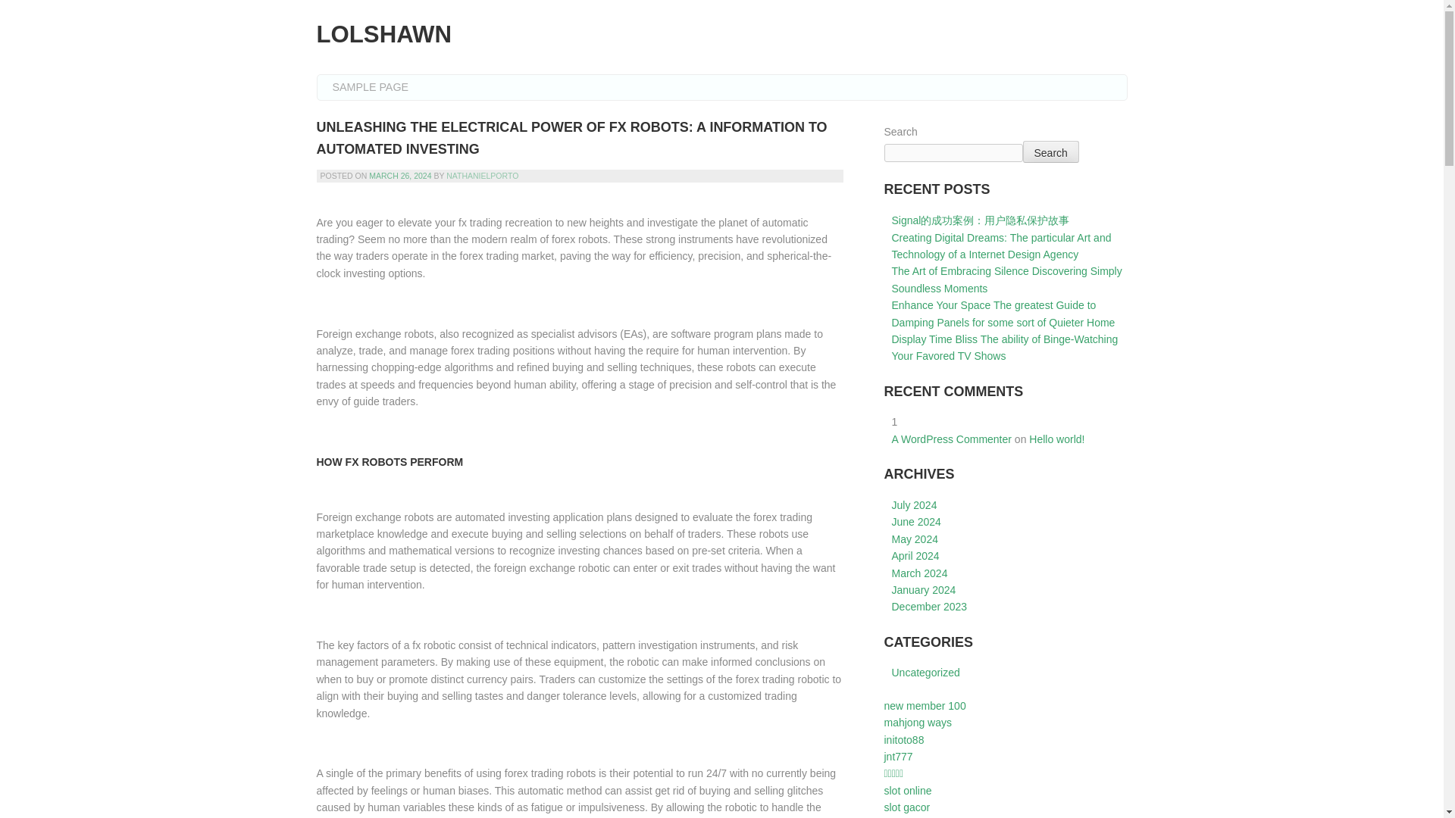 The height and width of the screenshot is (818, 1455). What do you see at coordinates (914, 555) in the screenshot?
I see `April 2024` at bounding box center [914, 555].